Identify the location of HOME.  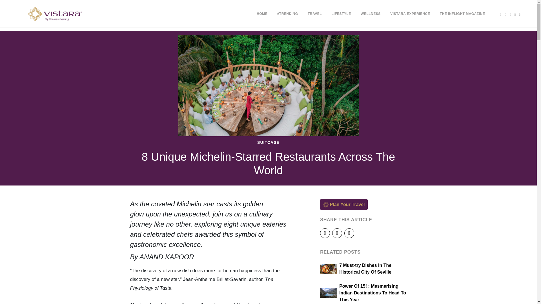
(262, 14).